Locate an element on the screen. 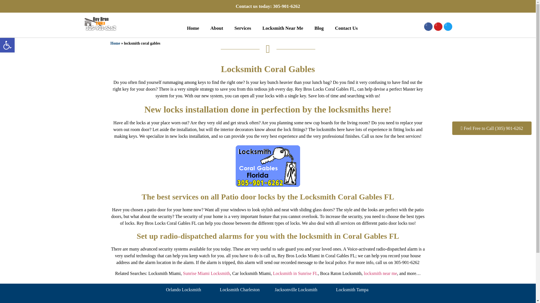 Image resolution: width=540 pixels, height=303 pixels. Blog is located at coordinates (217, 28).